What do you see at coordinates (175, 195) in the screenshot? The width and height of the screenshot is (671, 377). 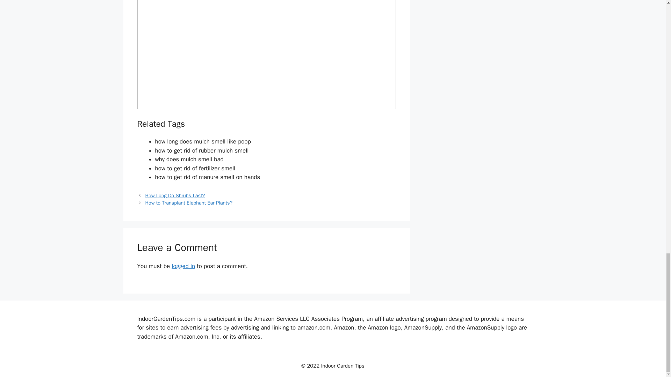 I see `How Long Do Shrubs Last?` at bounding box center [175, 195].